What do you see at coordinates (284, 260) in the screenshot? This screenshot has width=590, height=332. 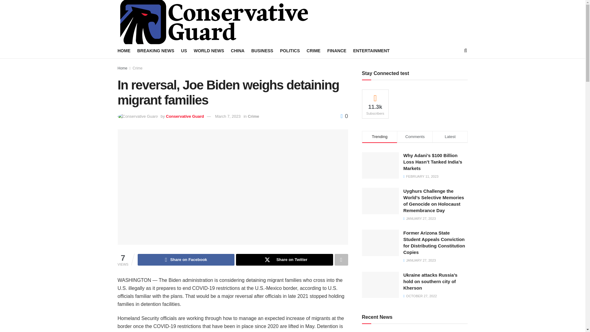 I see `Share on Twitter` at bounding box center [284, 260].